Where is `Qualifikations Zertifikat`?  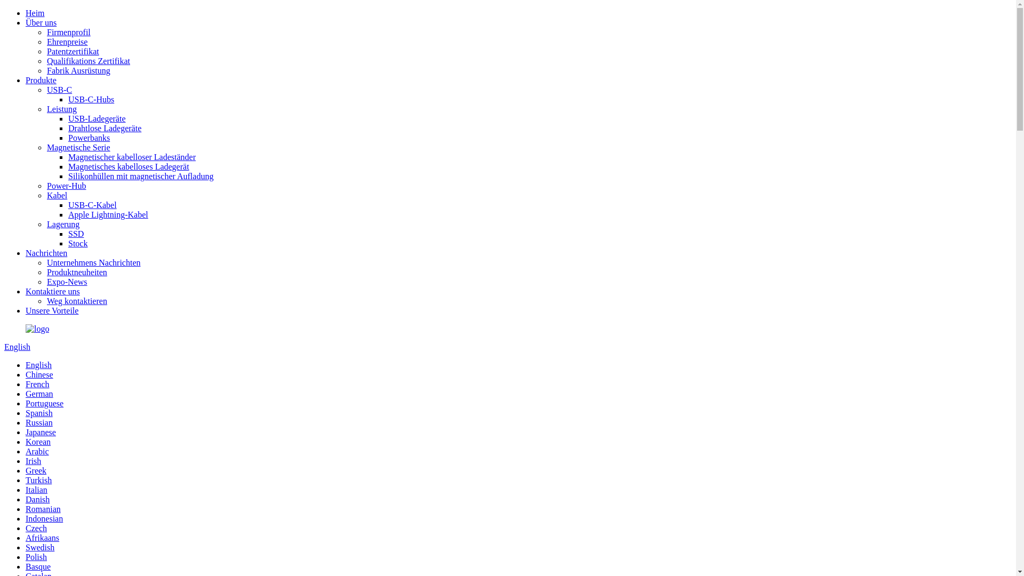 Qualifikations Zertifikat is located at coordinates (89, 61).